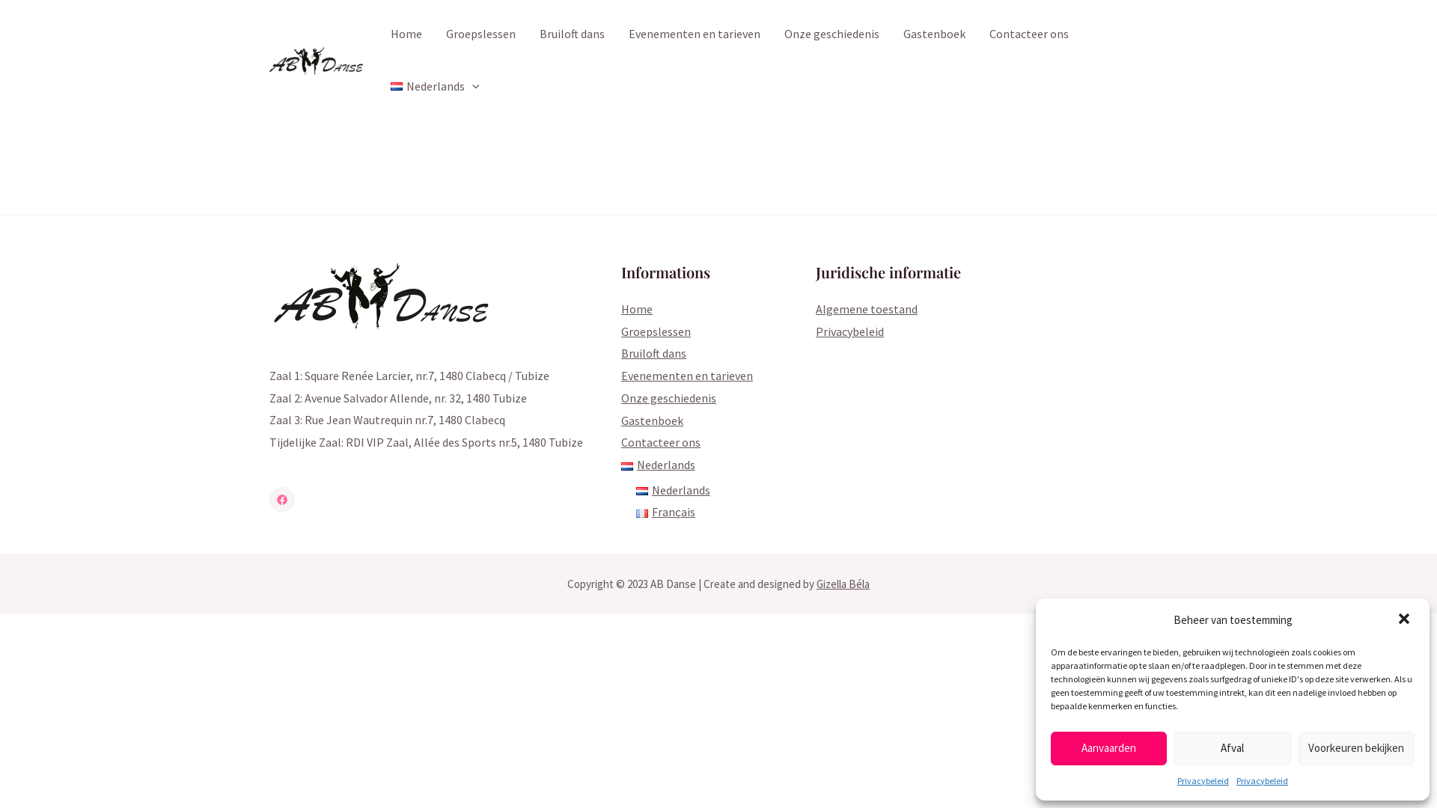  I want to click on Home, so click(406, 34).